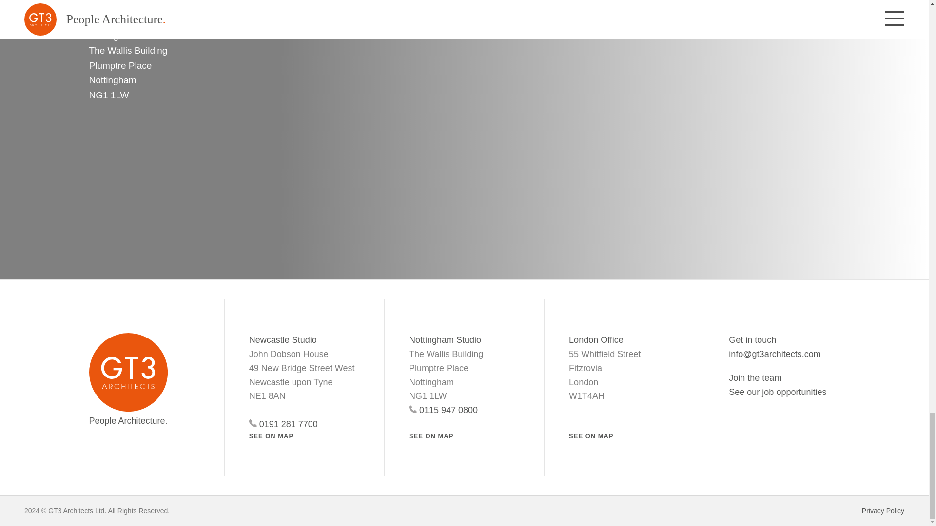 The height and width of the screenshot is (526, 936). I want to click on Privacy Policy, so click(883, 511).